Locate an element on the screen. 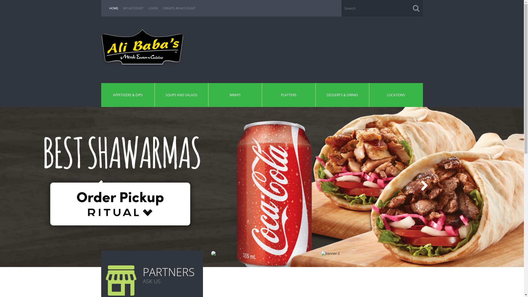  LOCATIONS is located at coordinates (396, 95).